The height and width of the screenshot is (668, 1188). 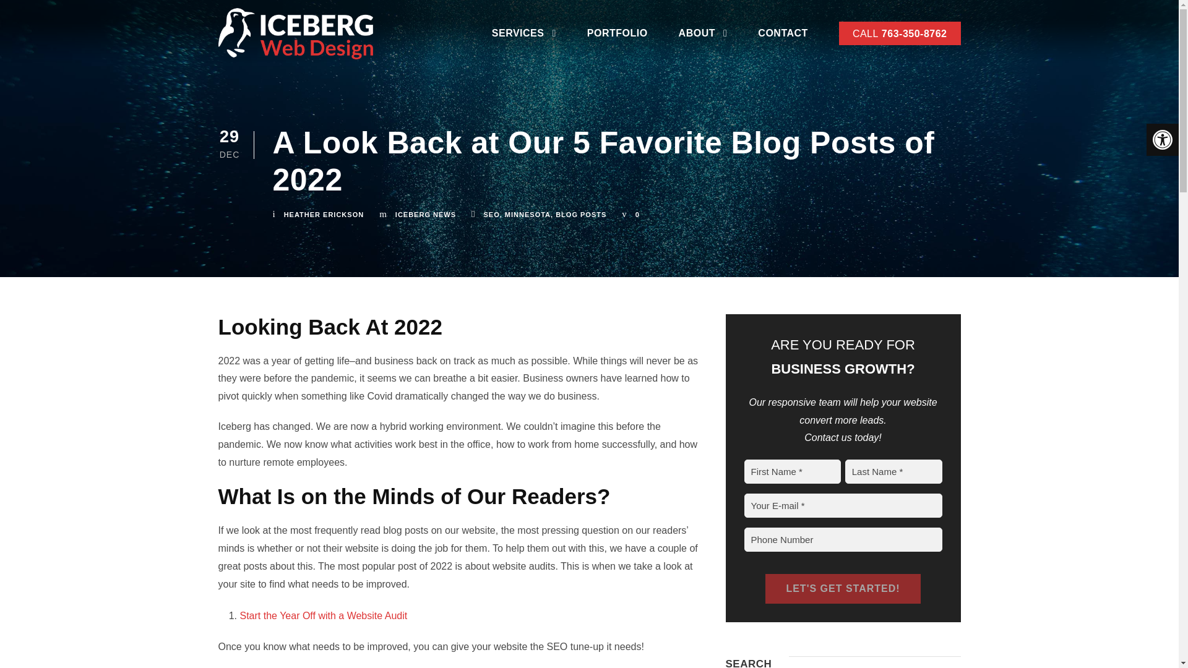 What do you see at coordinates (703, 36) in the screenshot?
I see `ABOUT` at bounding box center [703, 36].